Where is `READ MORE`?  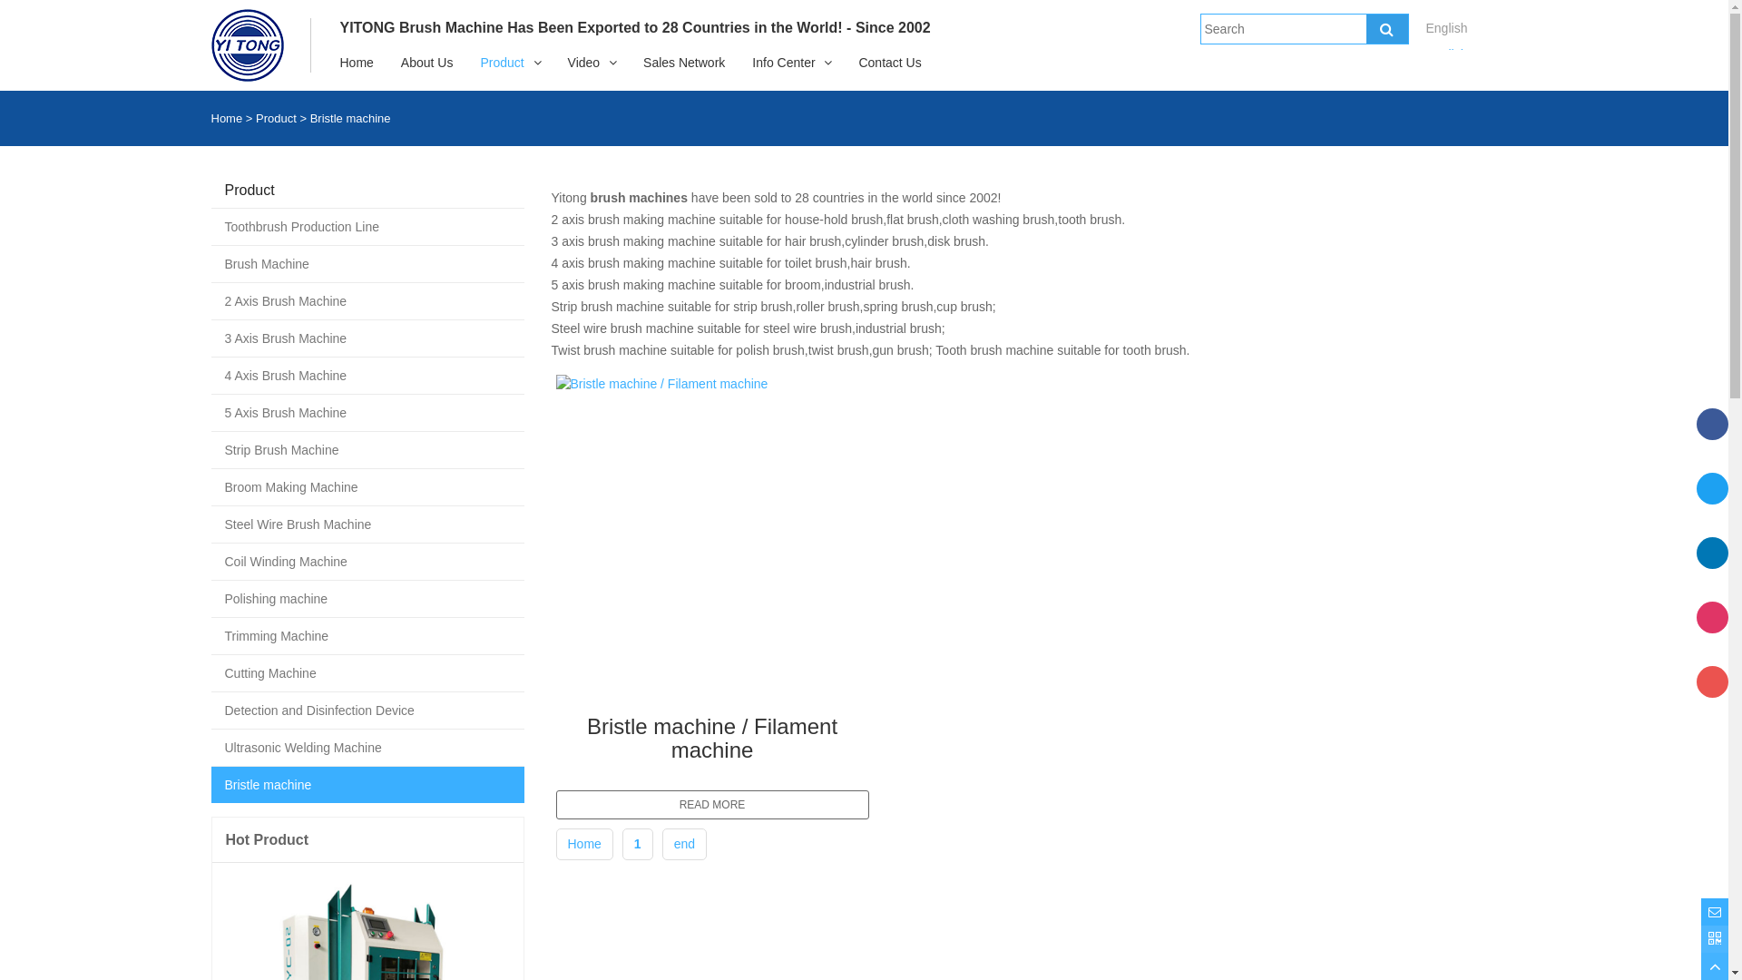
READ MORE is located at coordinates (711, 805).